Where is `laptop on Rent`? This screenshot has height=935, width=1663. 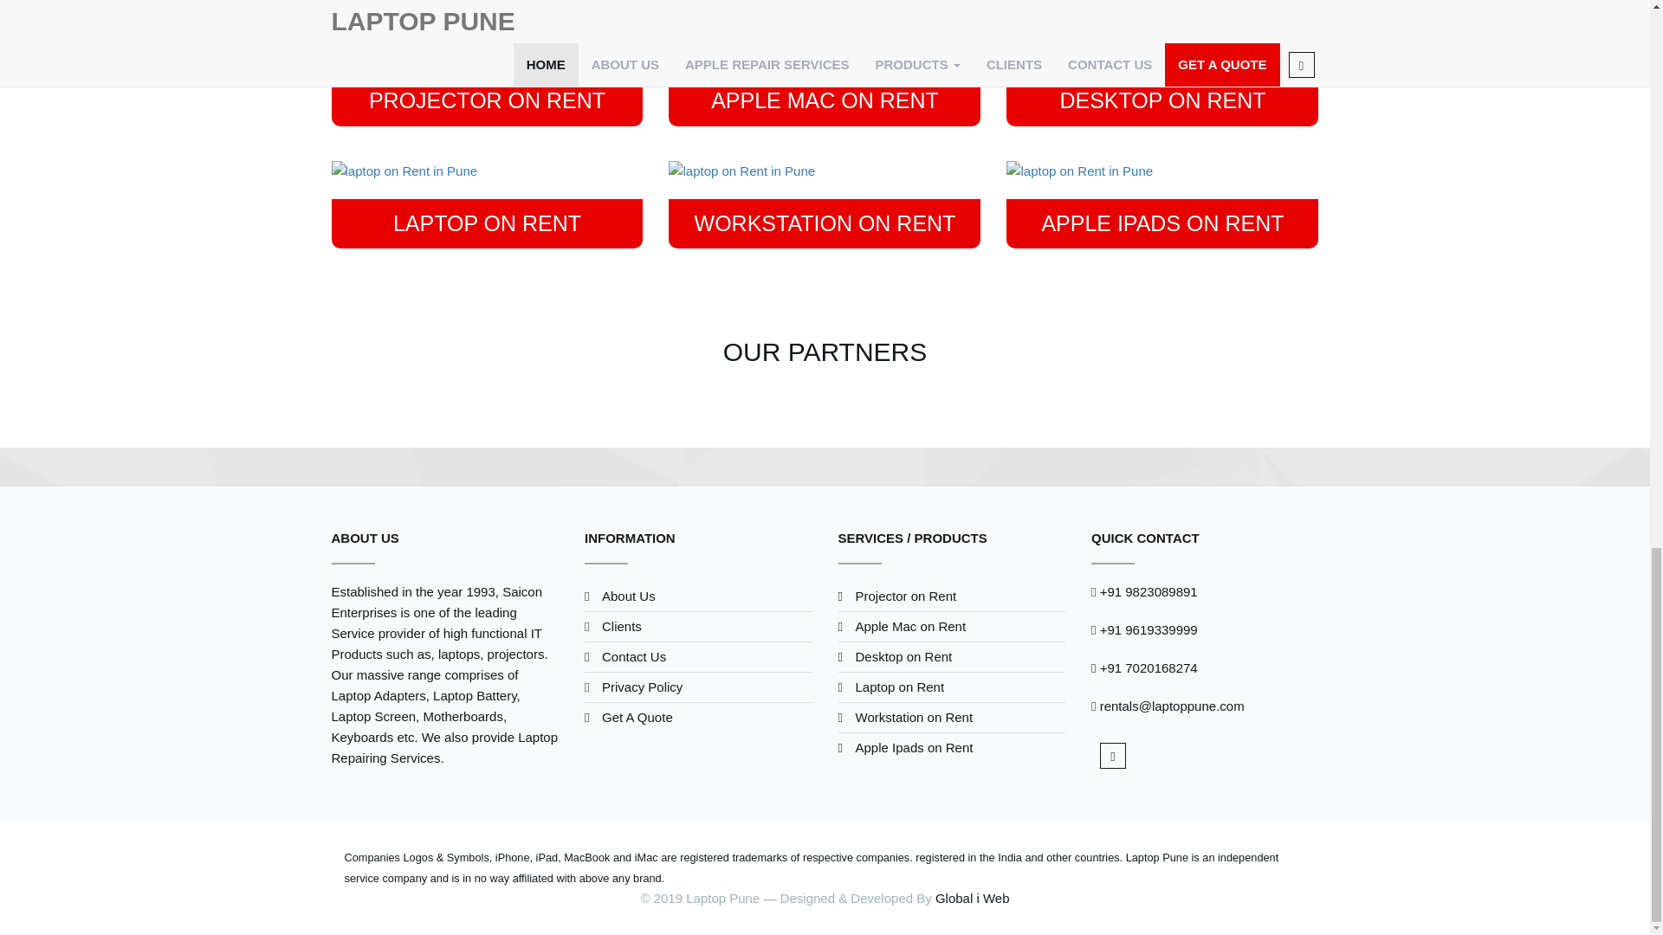 laptop on Rent is located at coordinates (1162, 48).